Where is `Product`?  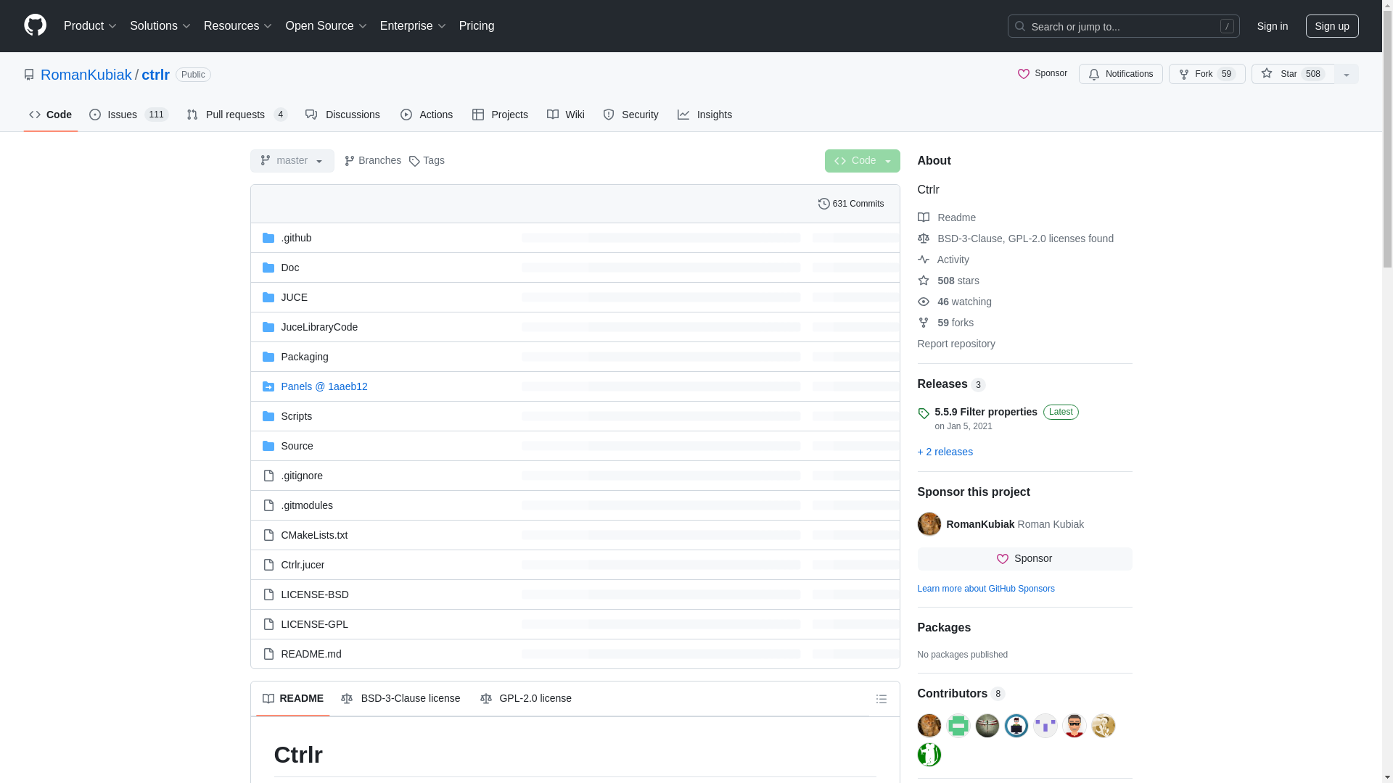 Product is located at coordinates (91, 26).